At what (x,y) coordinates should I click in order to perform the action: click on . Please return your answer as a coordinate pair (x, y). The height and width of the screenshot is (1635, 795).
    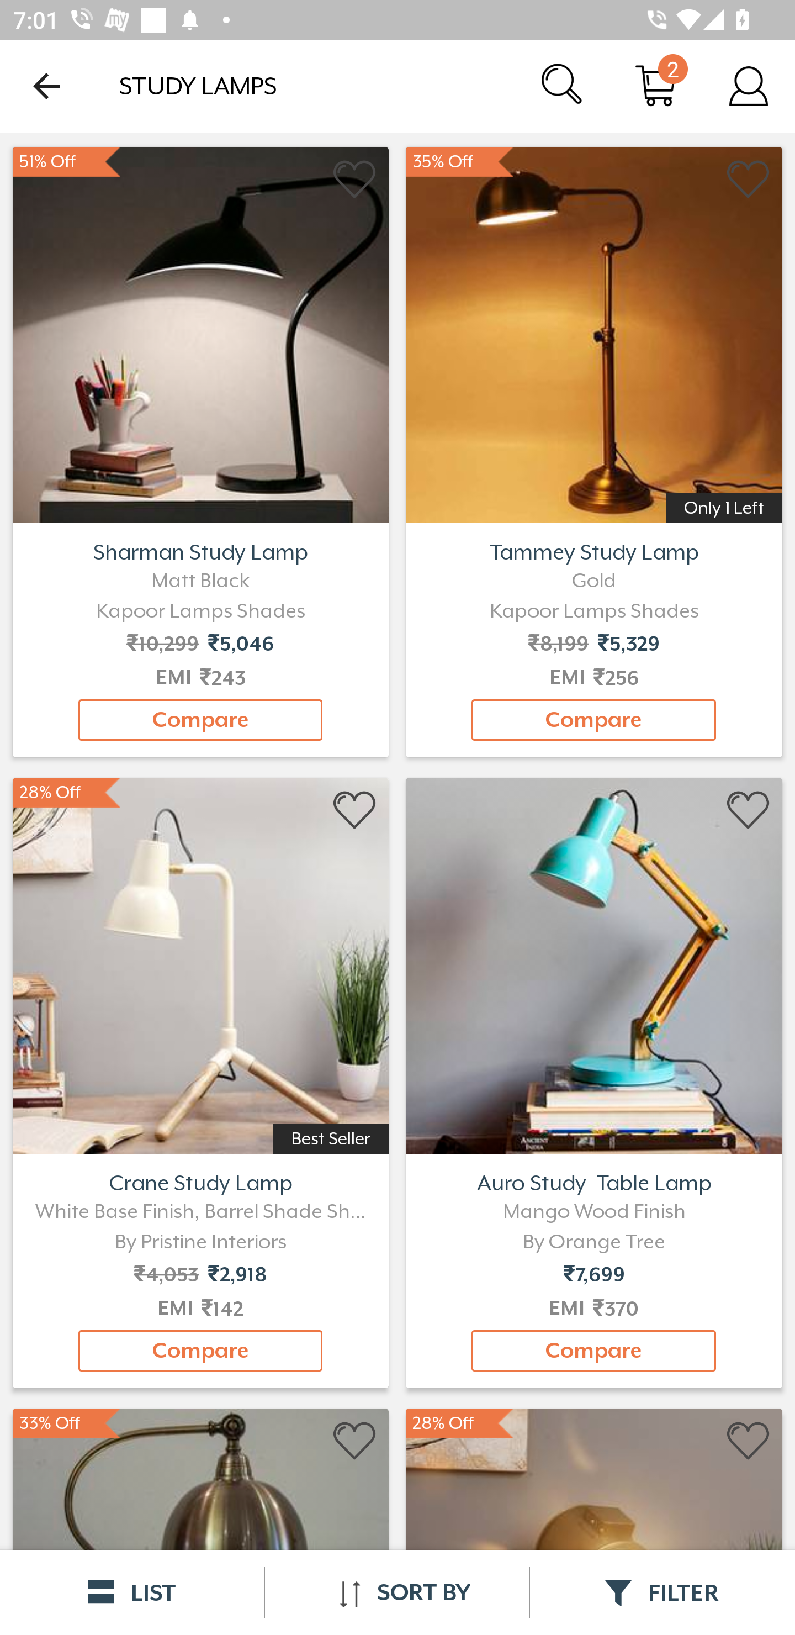
    Looking at the image, I should click on (749, 811).